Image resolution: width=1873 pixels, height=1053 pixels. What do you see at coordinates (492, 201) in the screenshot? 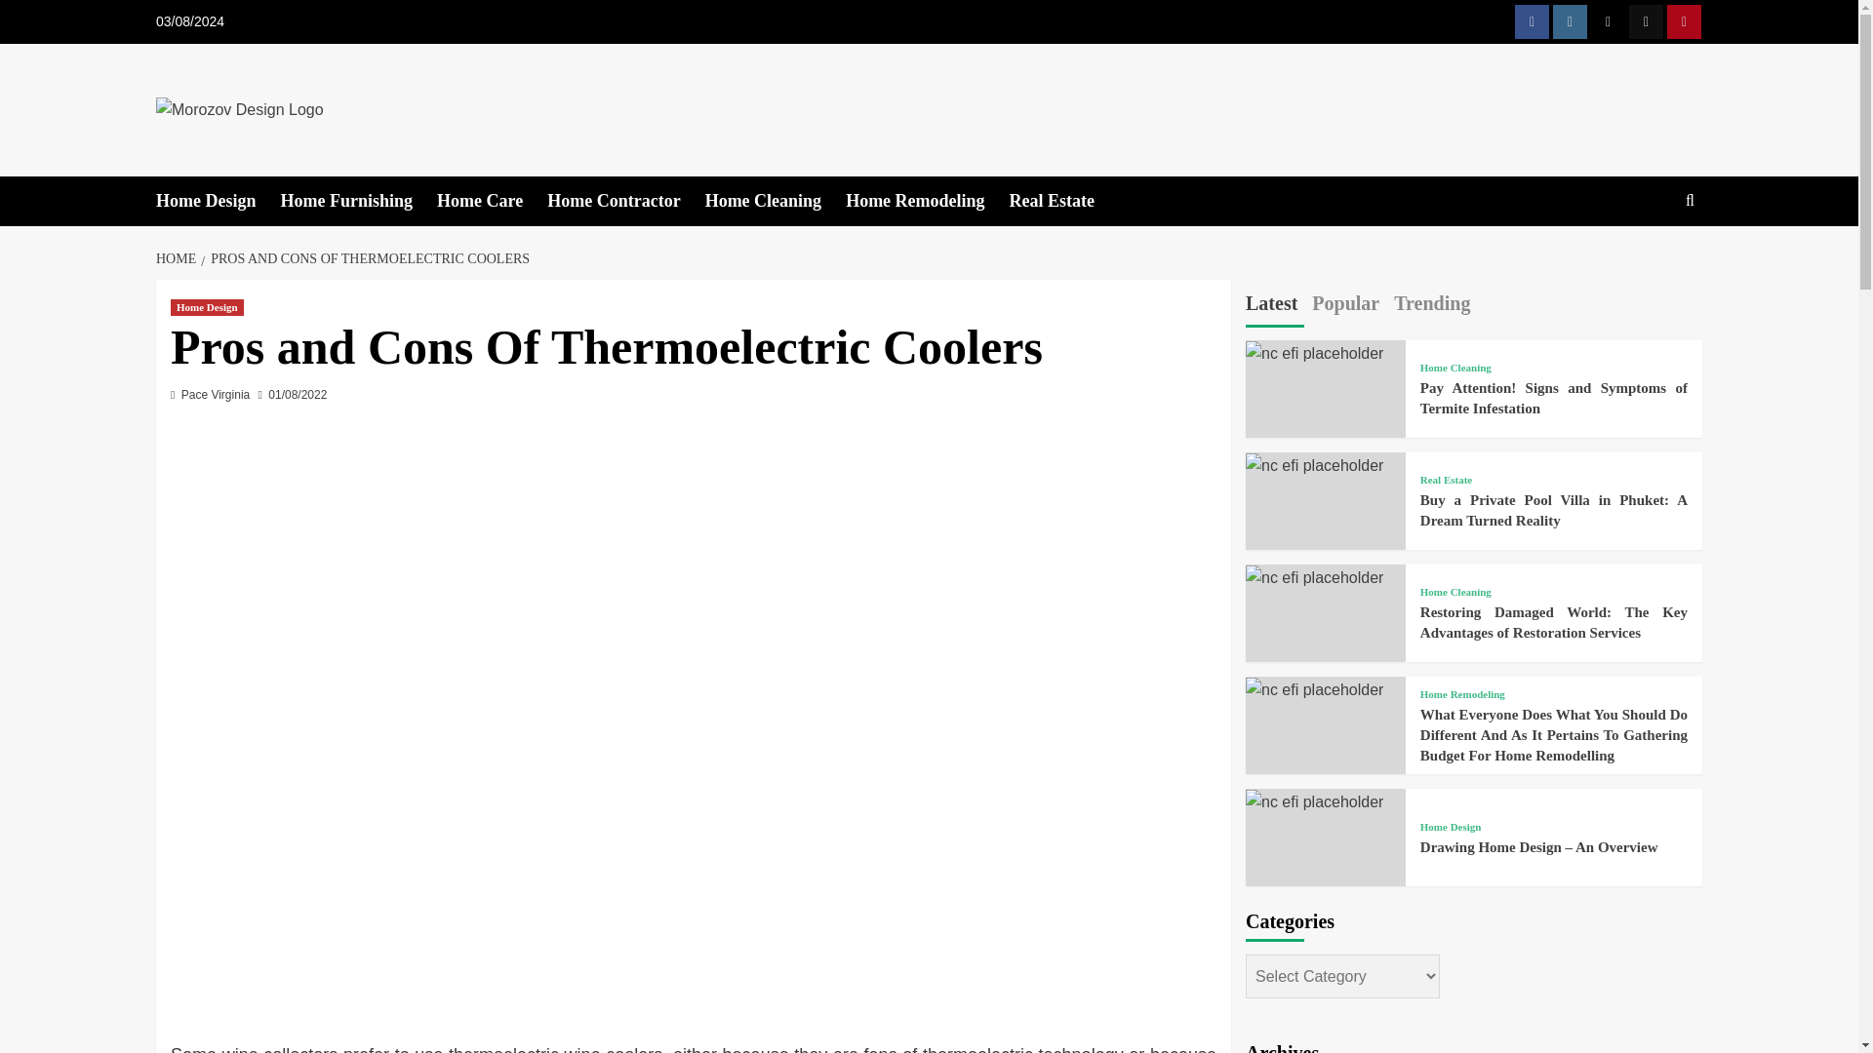
I see `Home Care` at bounding box center [492, 201].